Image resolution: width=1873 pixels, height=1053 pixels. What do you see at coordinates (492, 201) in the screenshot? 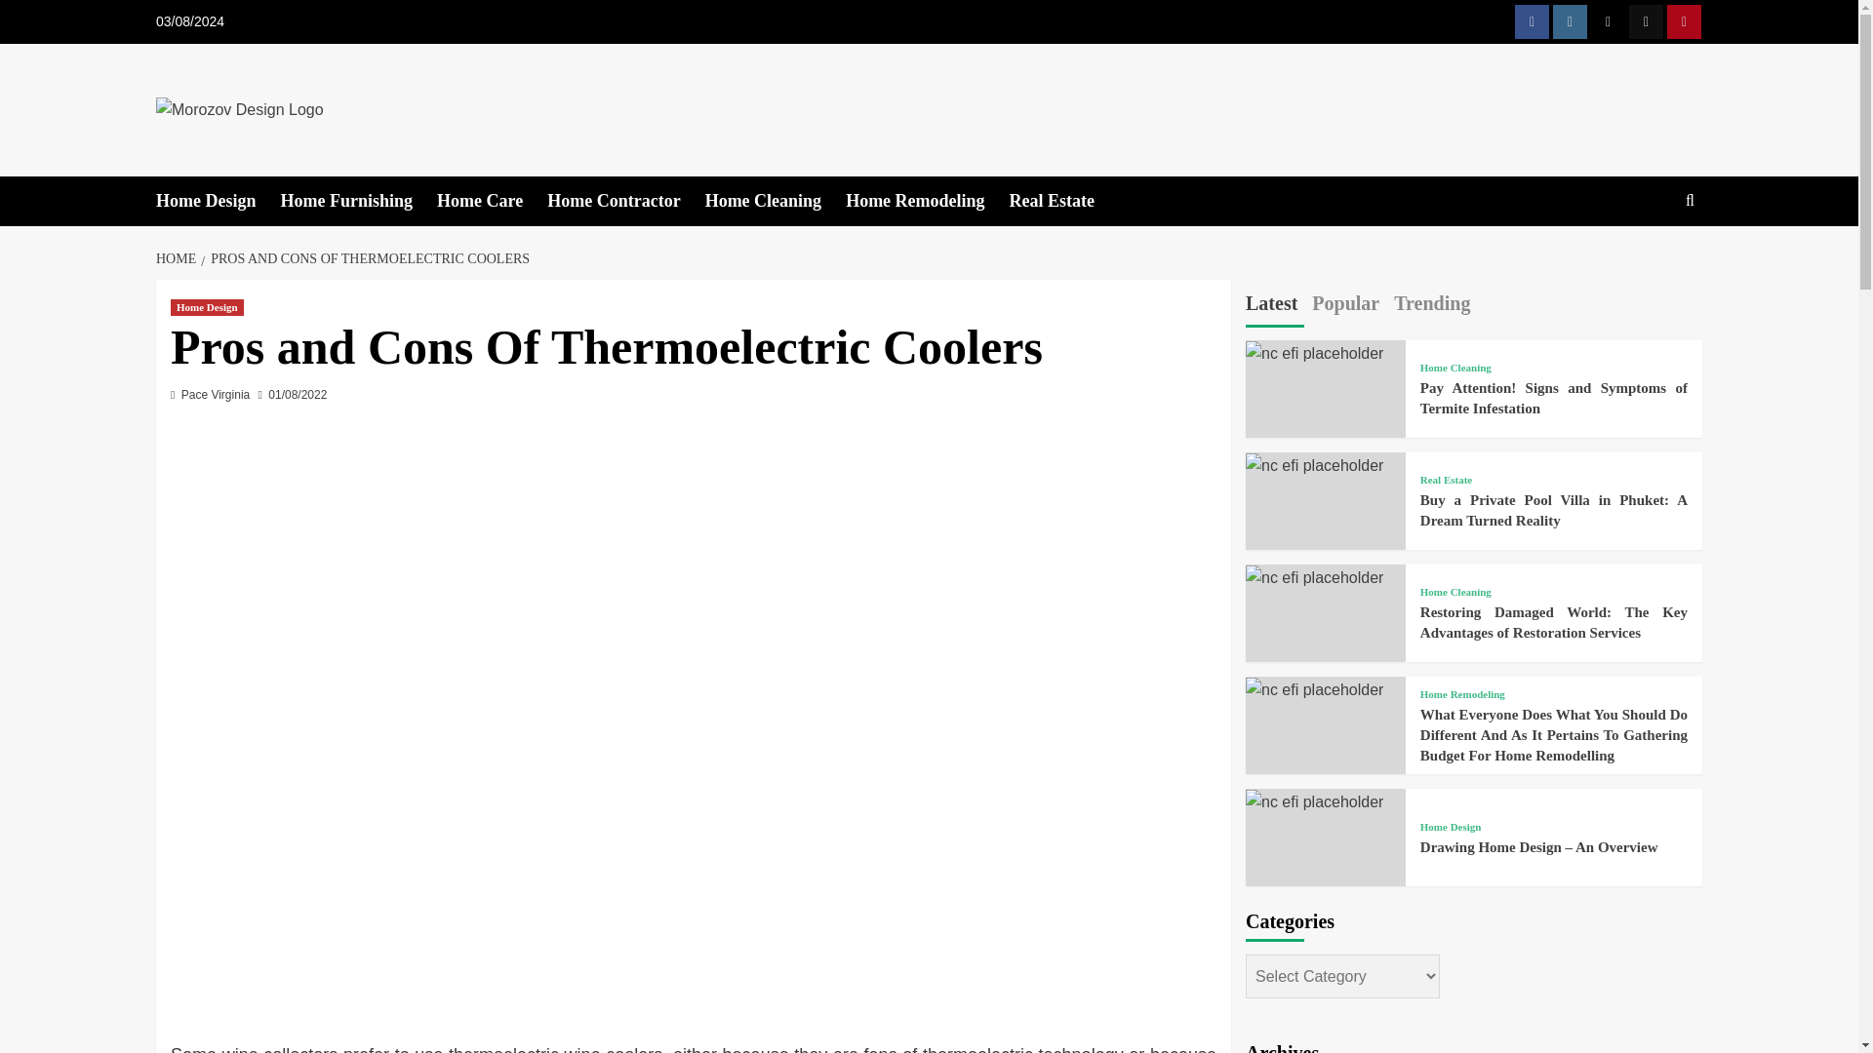
I see `Home Care` at bounding box center [492, 201].